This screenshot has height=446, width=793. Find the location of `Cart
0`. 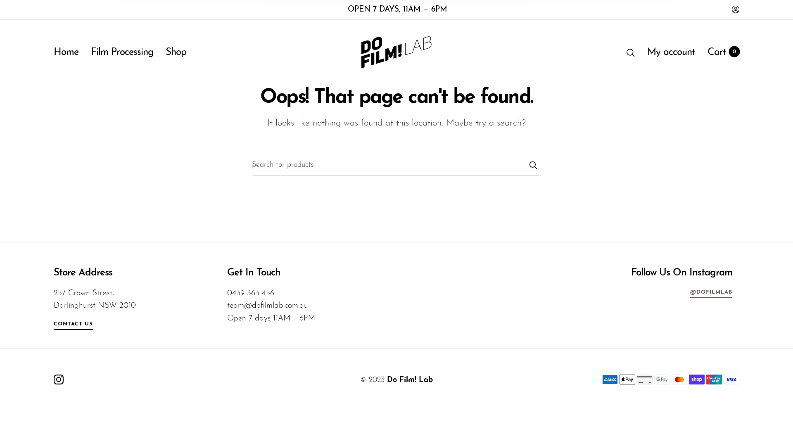

Cart
0 is located at coordinates (724, 53).